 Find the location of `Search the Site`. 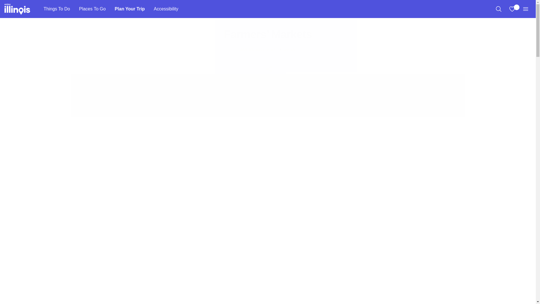

Search the Site is located at coordinates (498, 9).